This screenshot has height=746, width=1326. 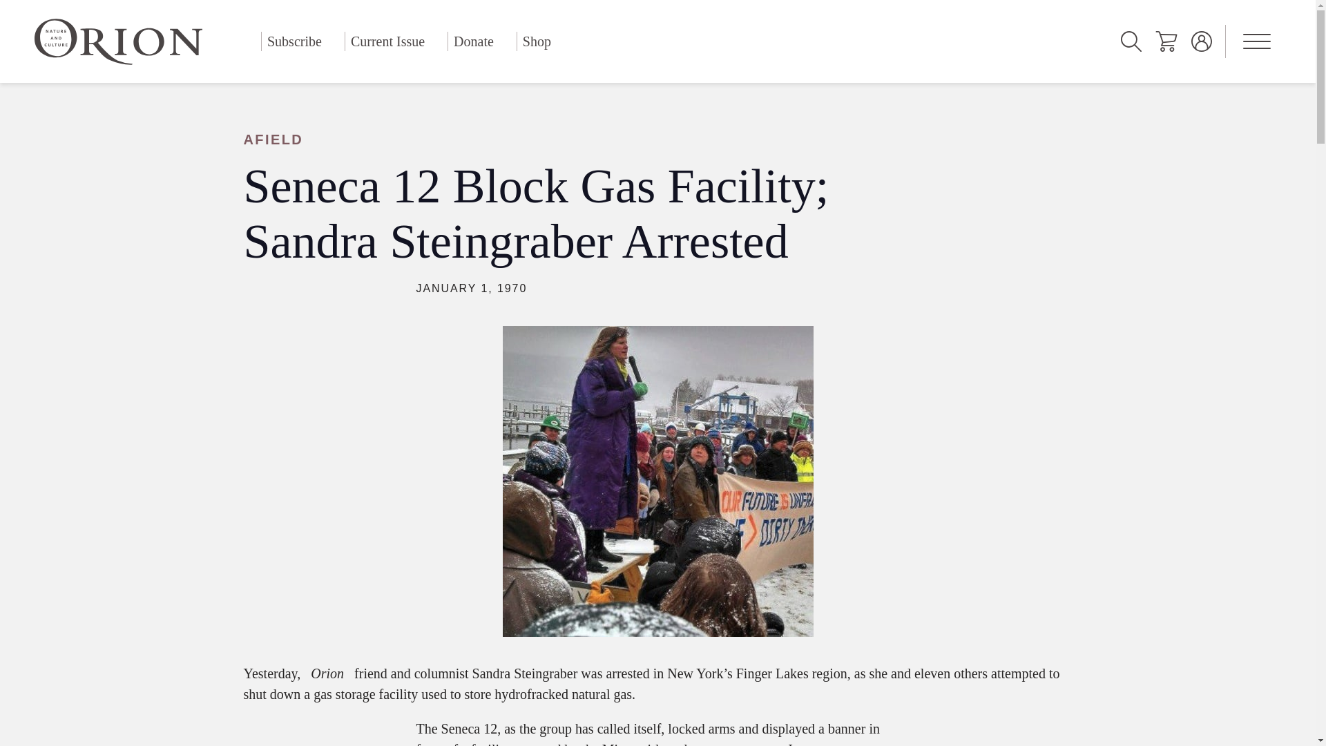 I want to click on AFIELD, so click(x=567, y=140).